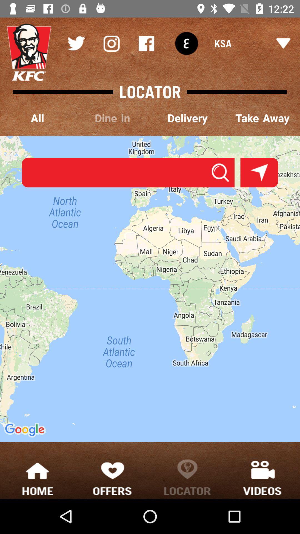  I want to click on scroll to dine in item, so click(112, 118).